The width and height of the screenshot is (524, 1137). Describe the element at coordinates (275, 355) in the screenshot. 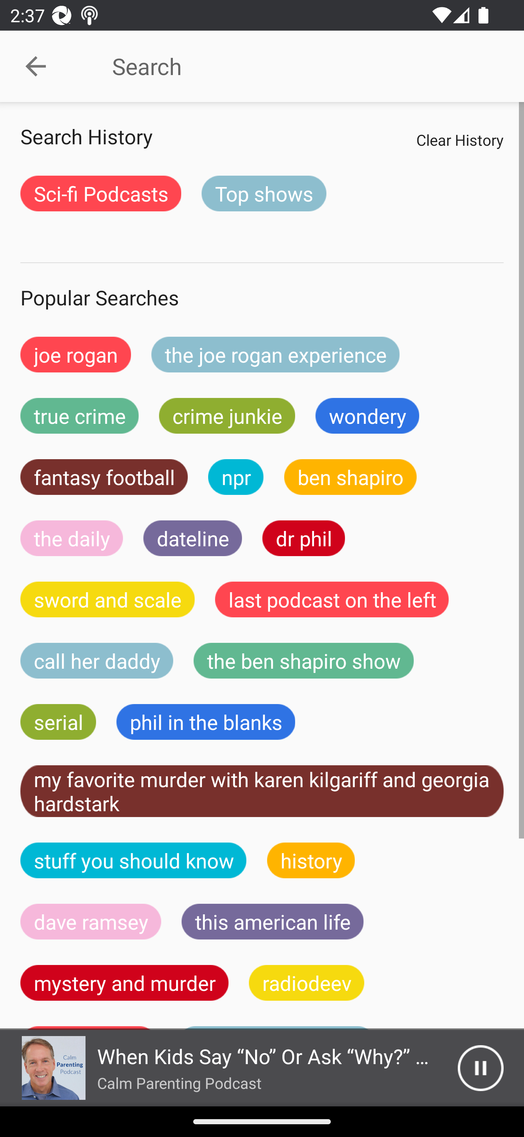

I see `the joe rogan experience` at that location.